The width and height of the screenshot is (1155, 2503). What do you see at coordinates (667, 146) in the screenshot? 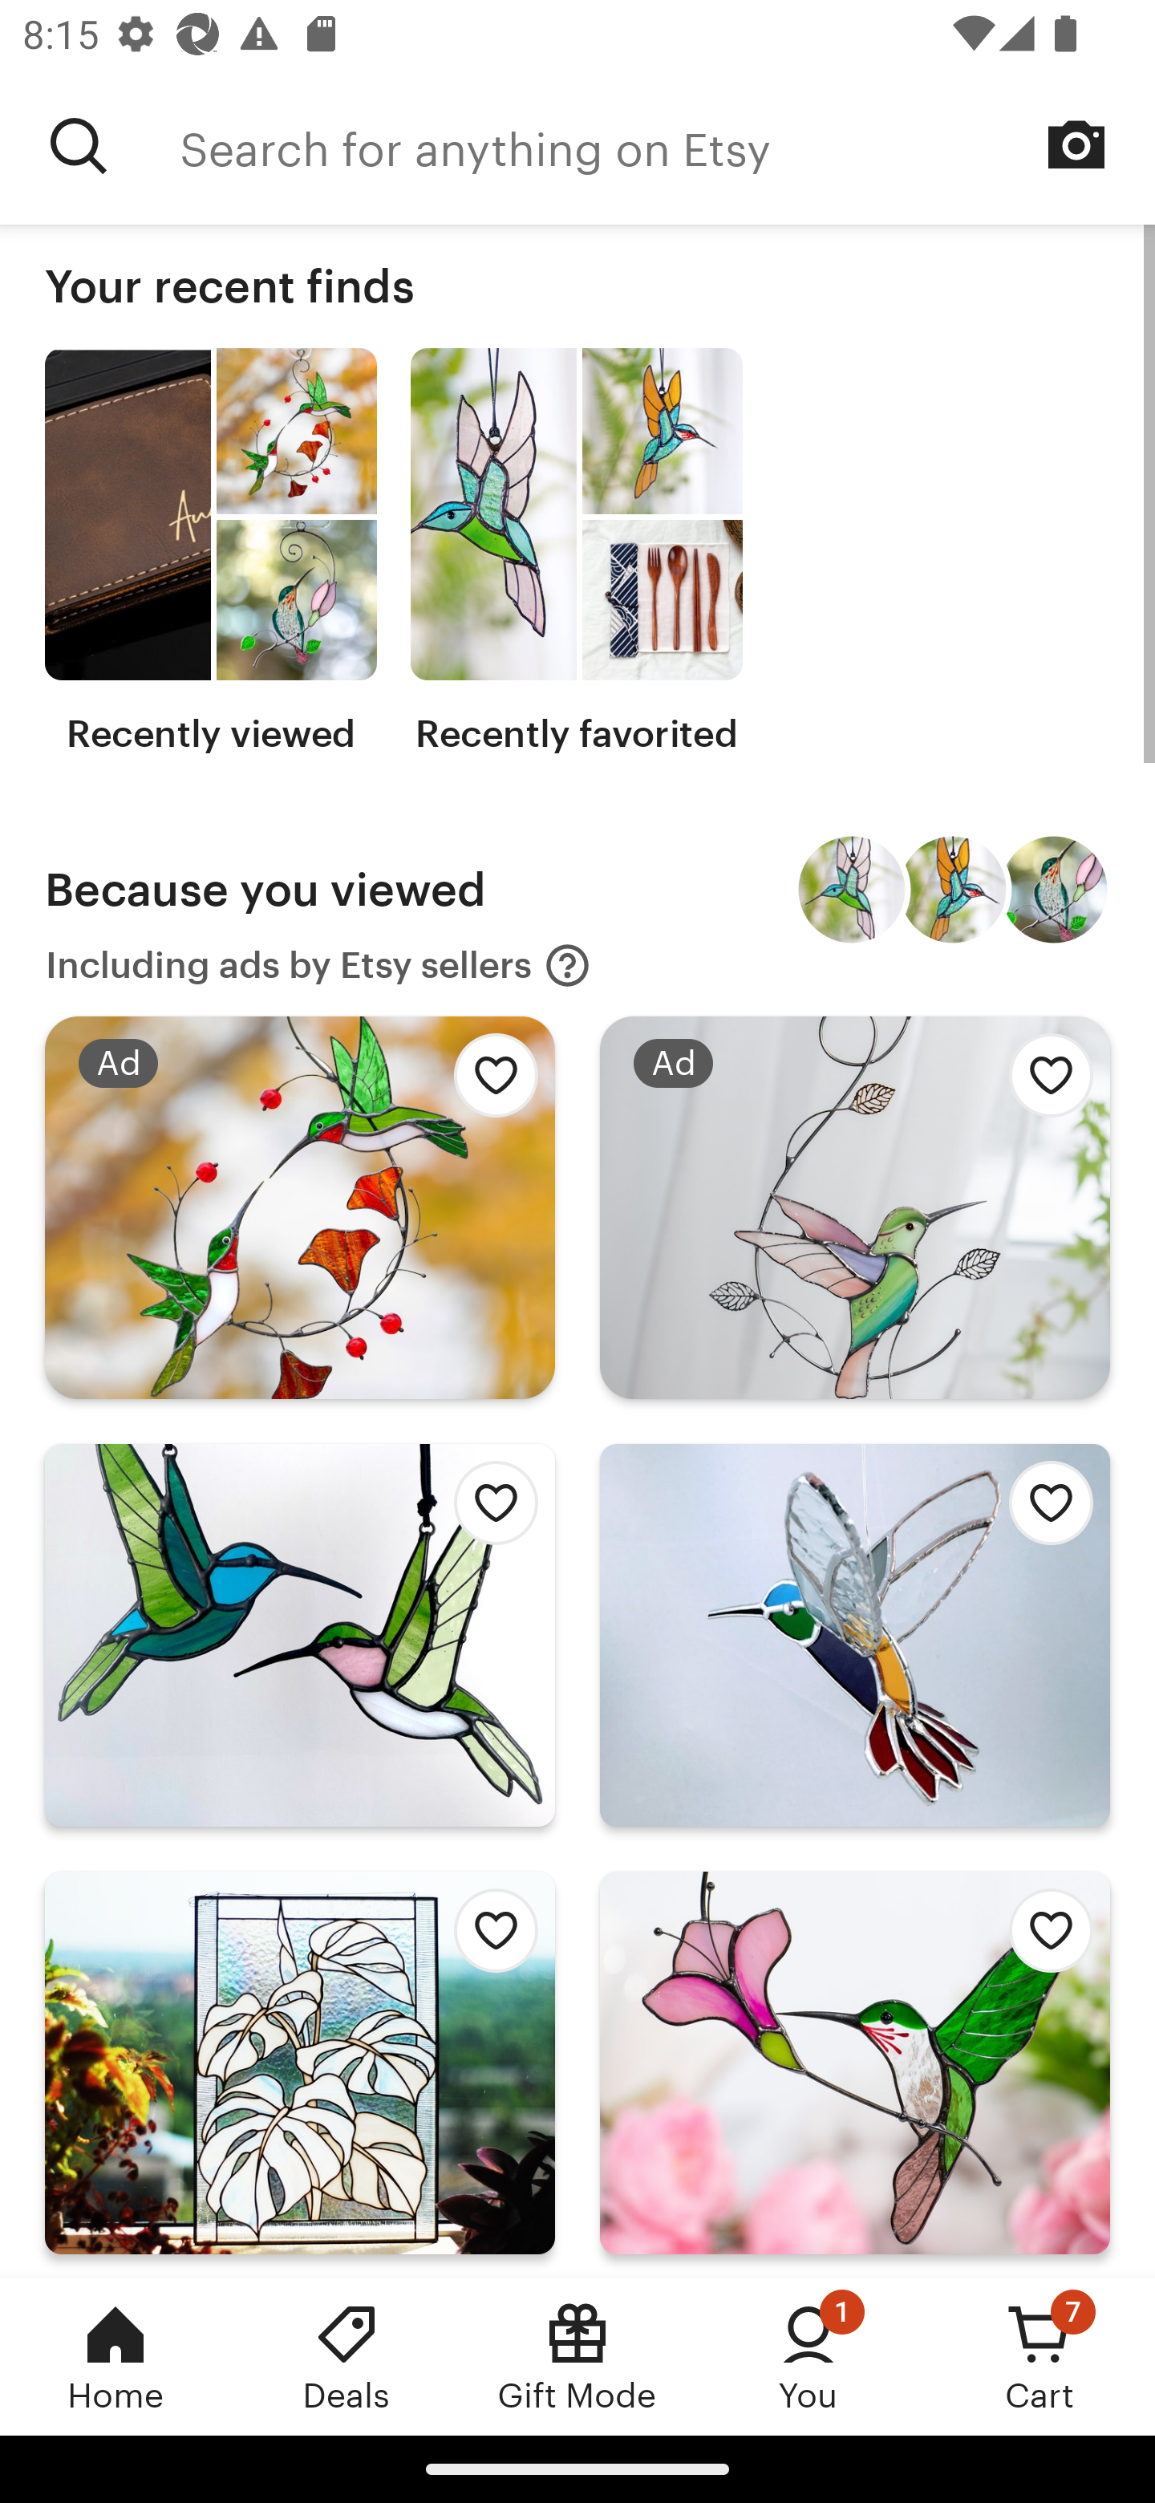
I see `Search for anything on Etsy` at bounding box center [667, 146].